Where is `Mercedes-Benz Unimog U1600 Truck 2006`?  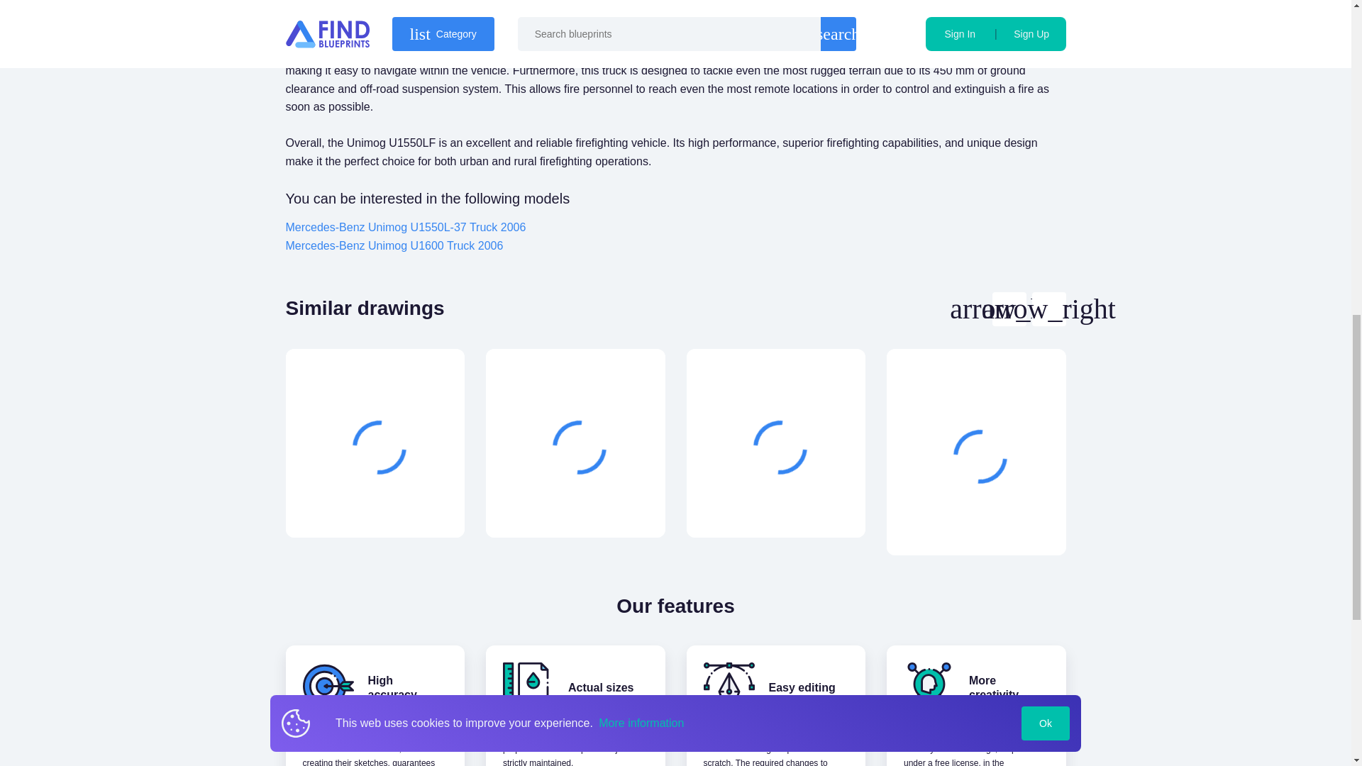
Mercedes-Benz Unimog U1600 Truck 2006 is located at coordinates (393, 245).